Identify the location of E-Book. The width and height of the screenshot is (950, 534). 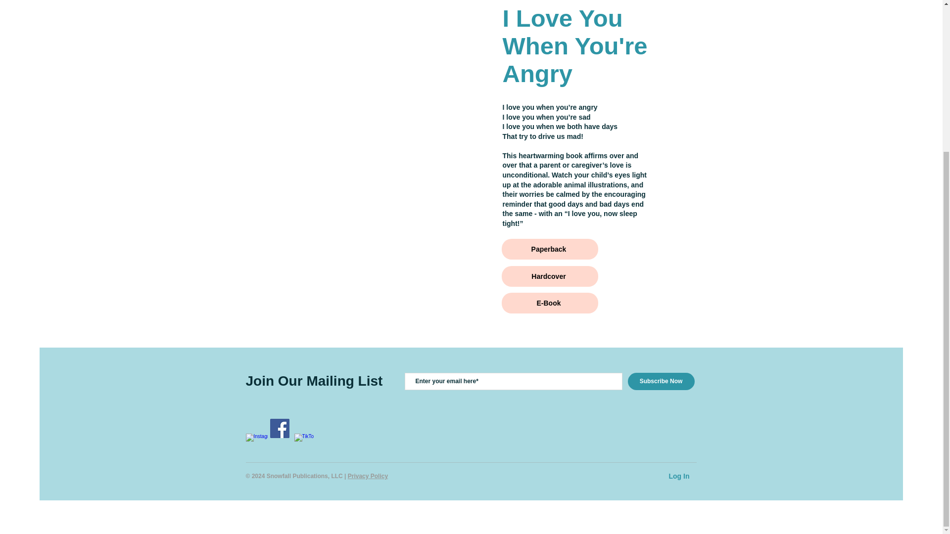
(550, 303).